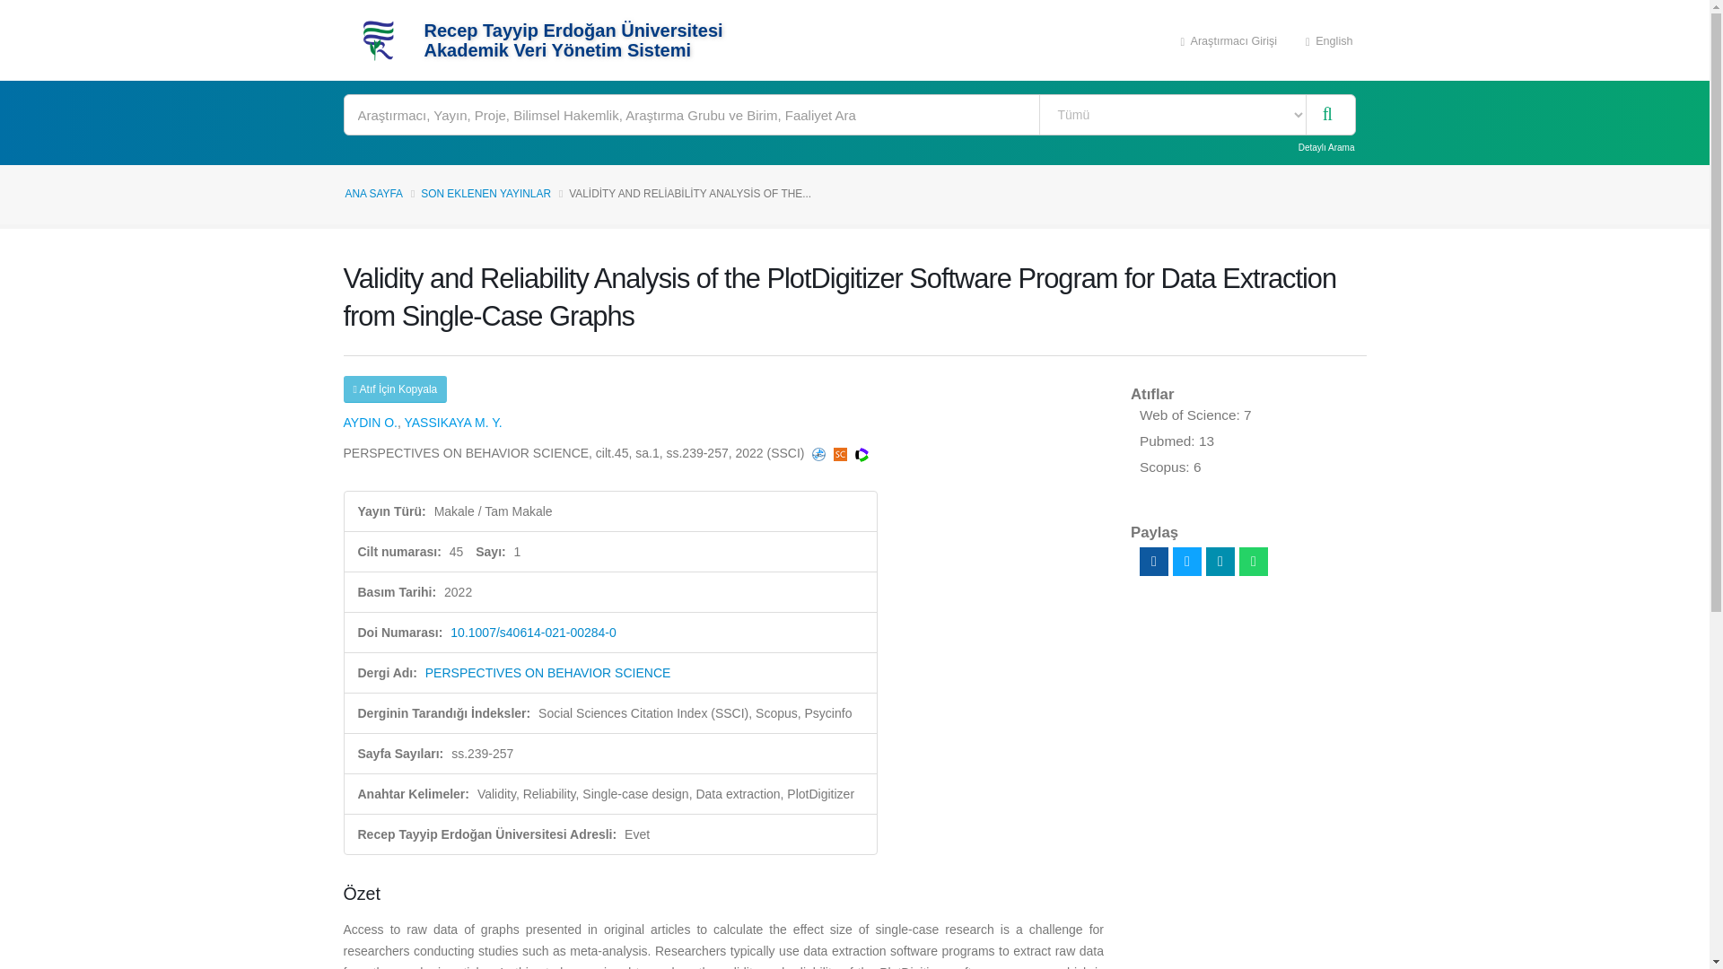  Describe the element at coordinates (452, 423) in the screenshot. I see `YASSIKAYA M. Y.` at that location.